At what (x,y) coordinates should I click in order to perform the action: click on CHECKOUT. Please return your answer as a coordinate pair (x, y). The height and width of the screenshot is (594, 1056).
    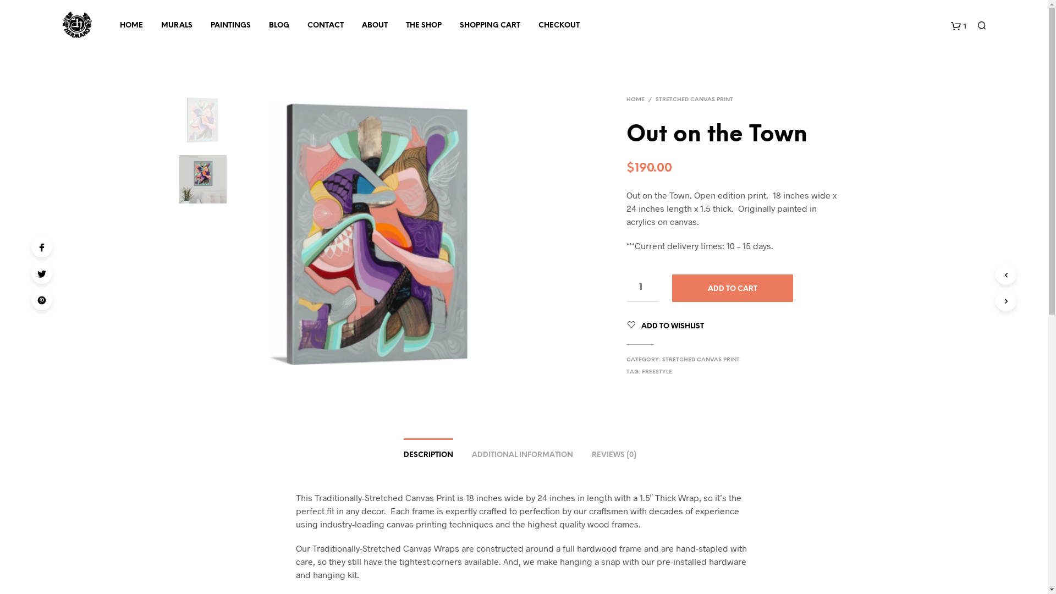
    Looking at the image, I should click on (559, 25).